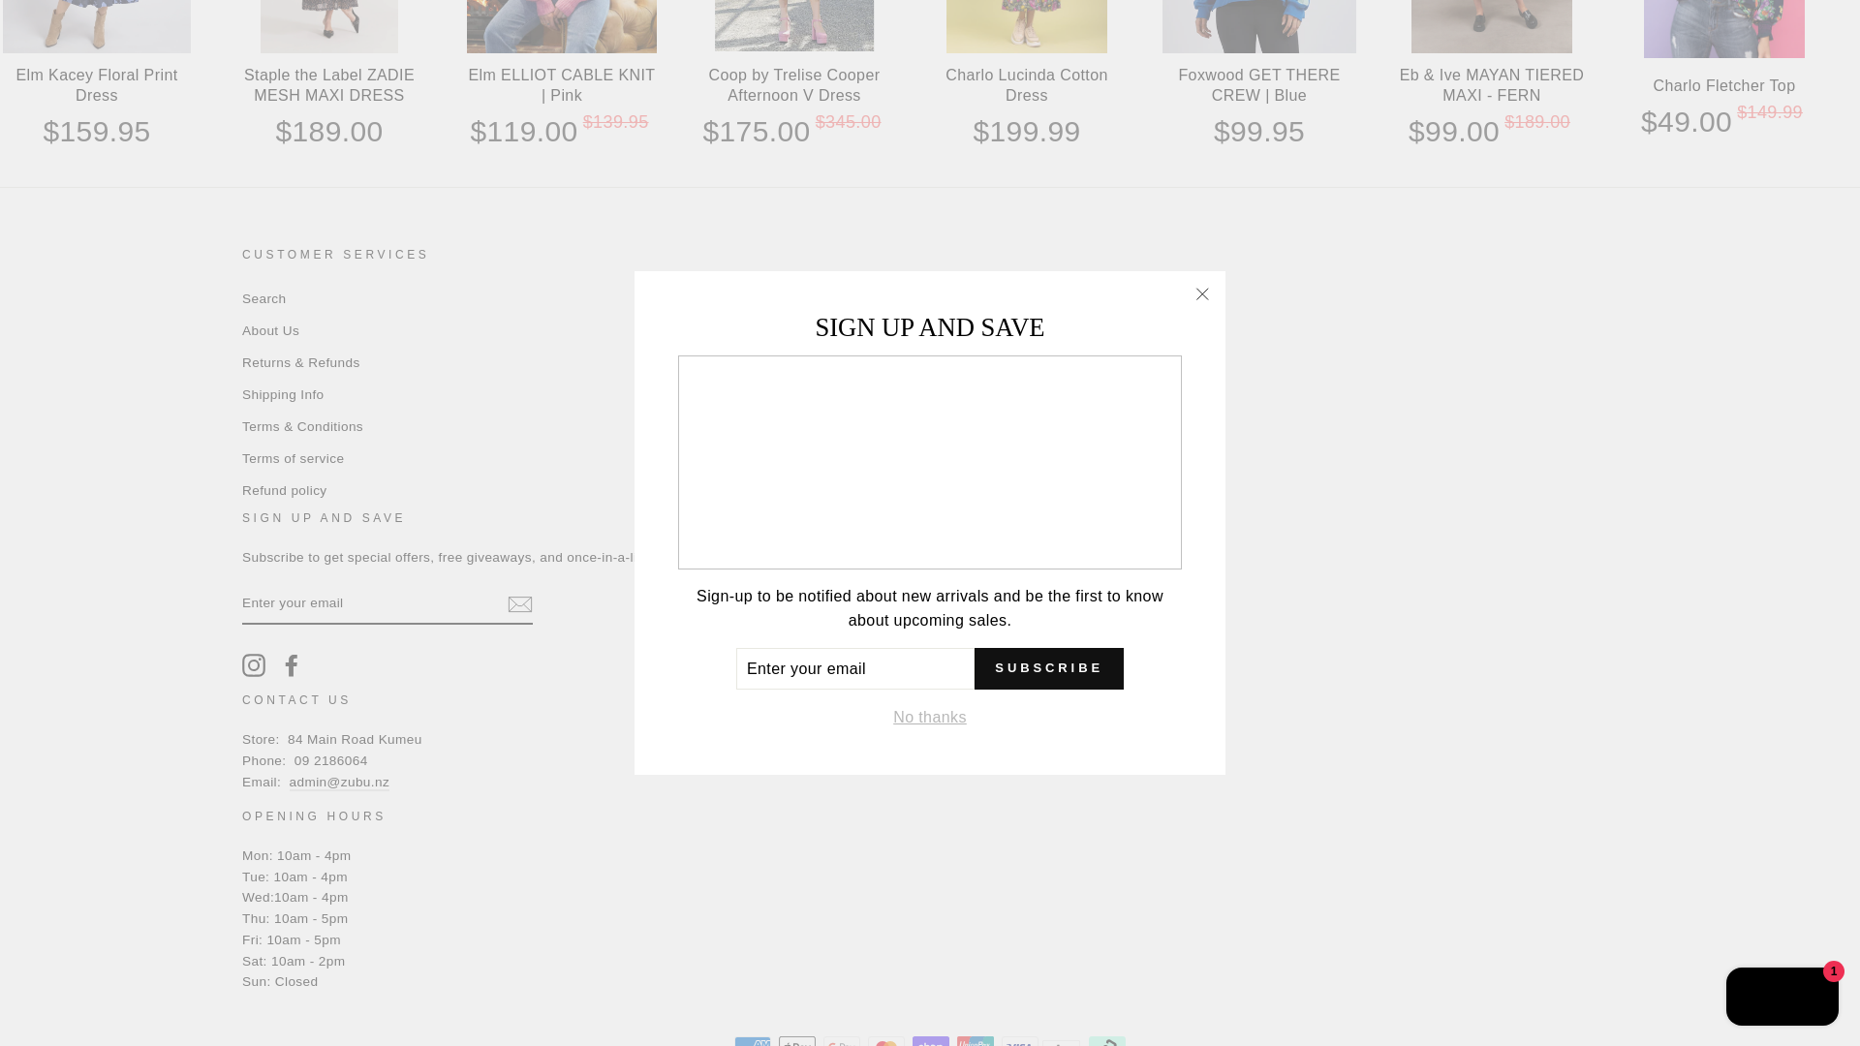  I want to click on Elm Kacey Floral Print Dress, so click(97, 27).